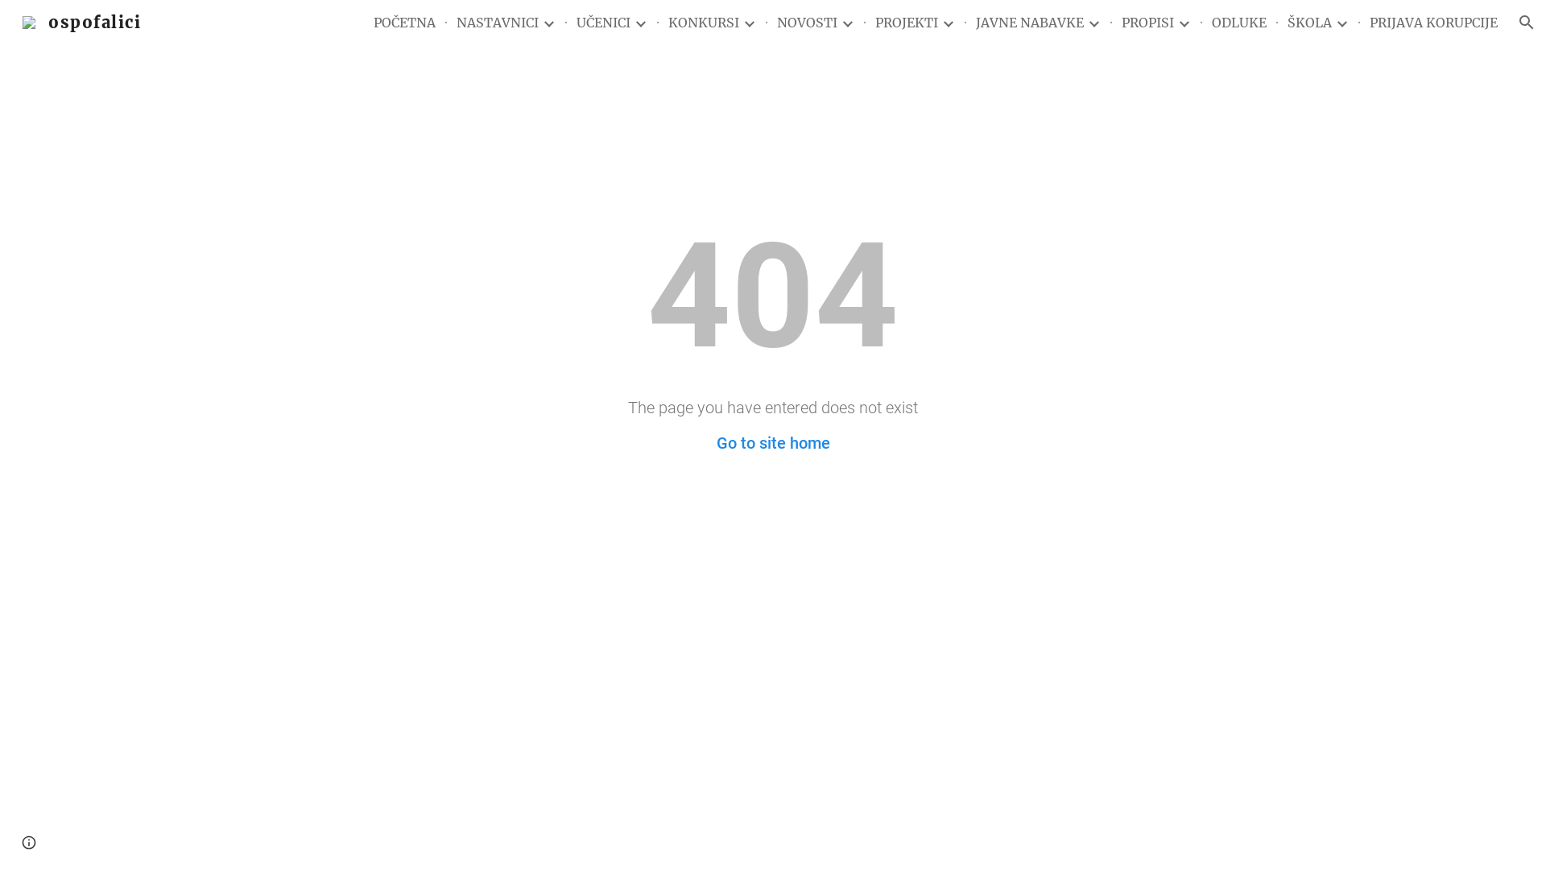 Image resolution: width=1546 pixels, height=870 pixels. Describe the element at coordinates (82, 21) in the screenshot. I see `ospofalici` at that location.